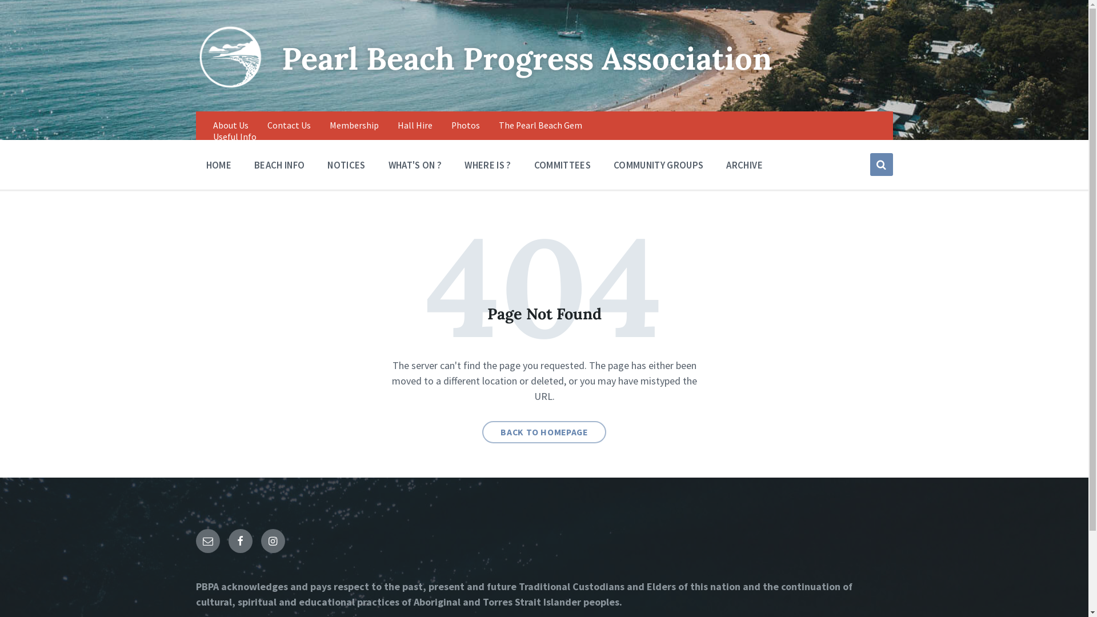 The height and width of the screenshot is (617, 1097). Describe the element at coordinates (544, 432) in the screenshot. I see `BACK TO HOMEPAGE` at that location.